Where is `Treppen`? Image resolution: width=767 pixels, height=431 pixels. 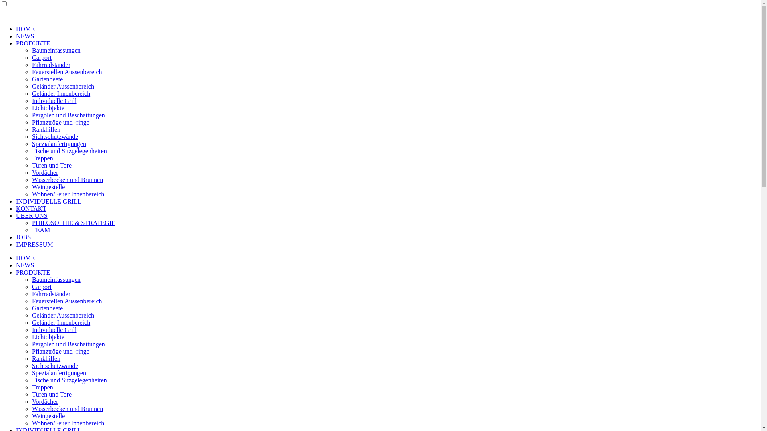 Treppen is located at coordinates (42, 387).